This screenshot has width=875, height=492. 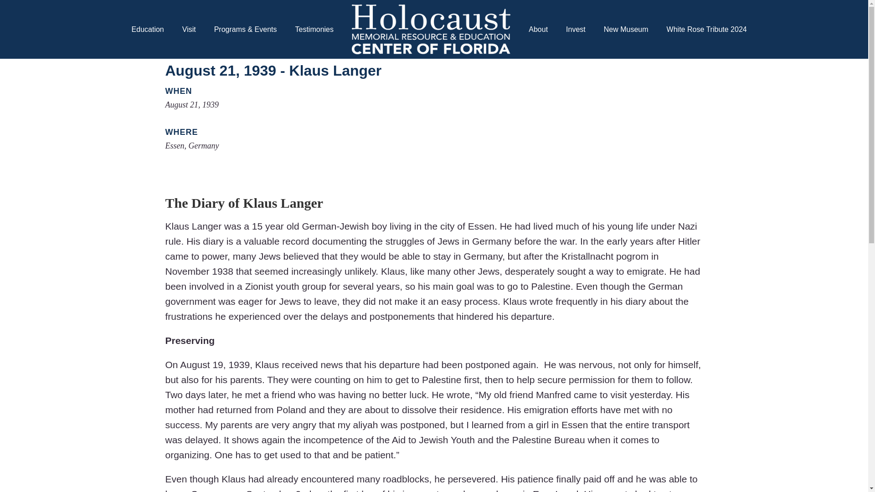 I want to click on Visit, so click(x=189, y=29).